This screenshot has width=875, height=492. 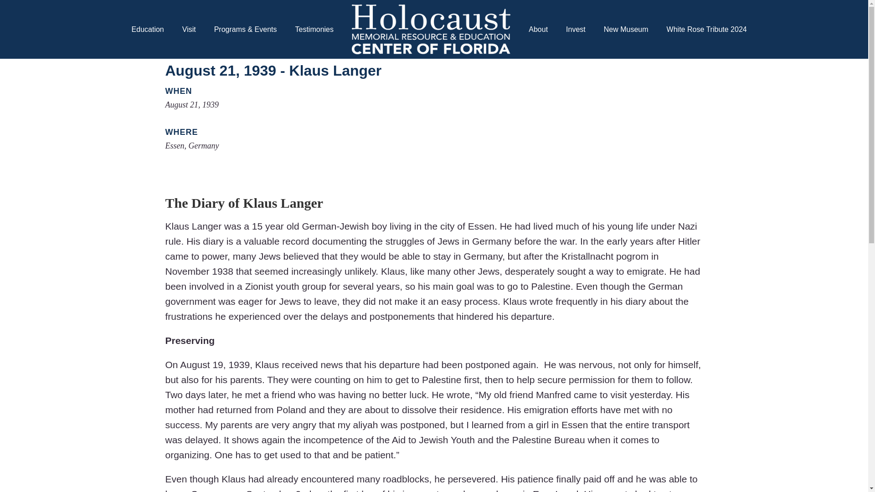 I want to click on Visit, so click(x=189, y=29).